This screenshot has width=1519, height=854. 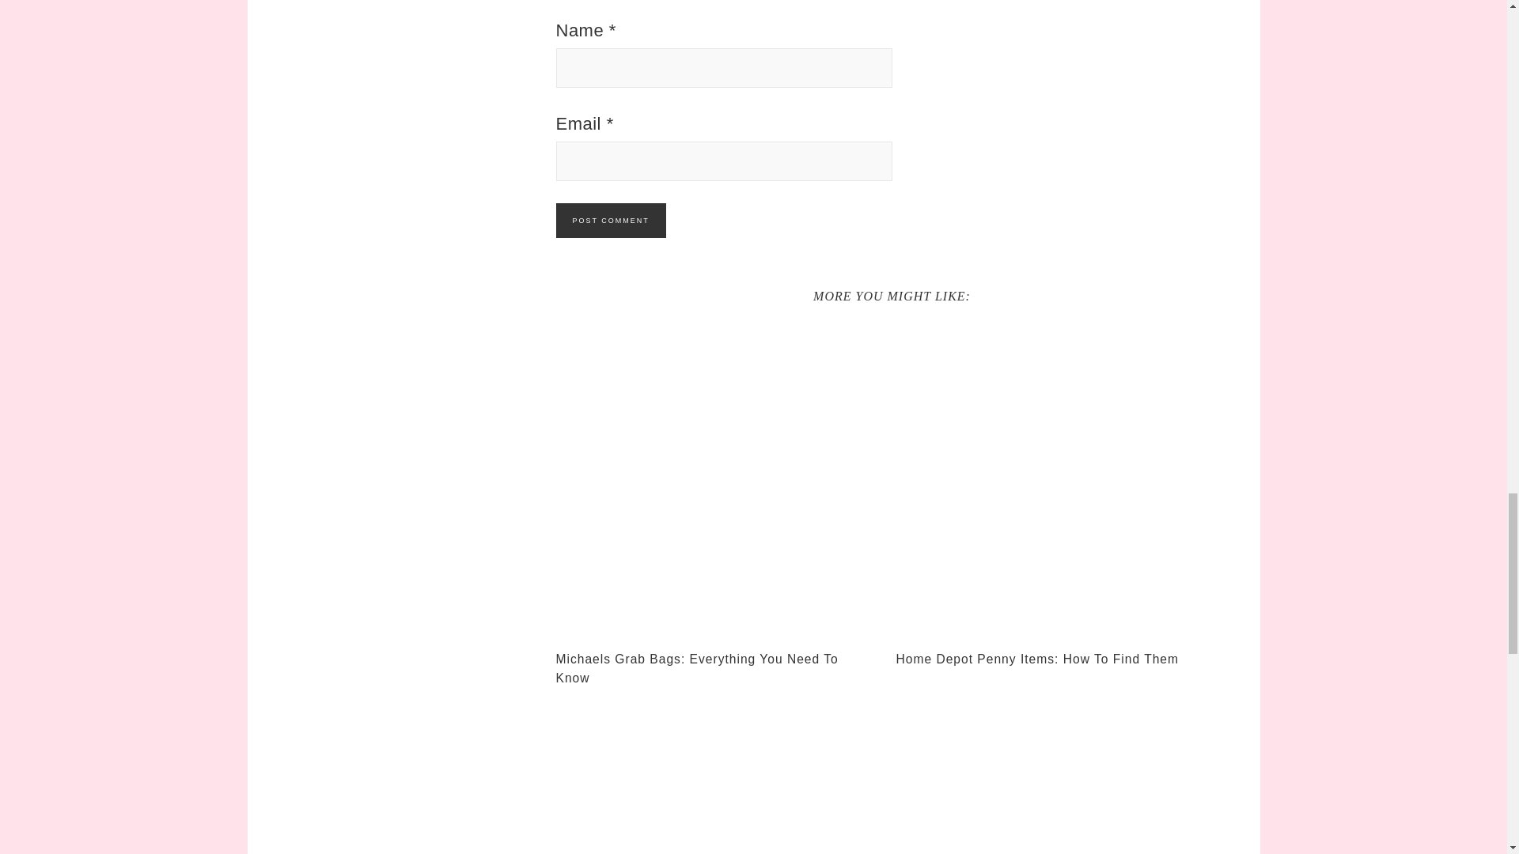 What do you see at coordinates (696, 668) in the screenshot?
I see `Michaels Grab Bags: Everything You Need To Know` at bounding box center [696, 668].